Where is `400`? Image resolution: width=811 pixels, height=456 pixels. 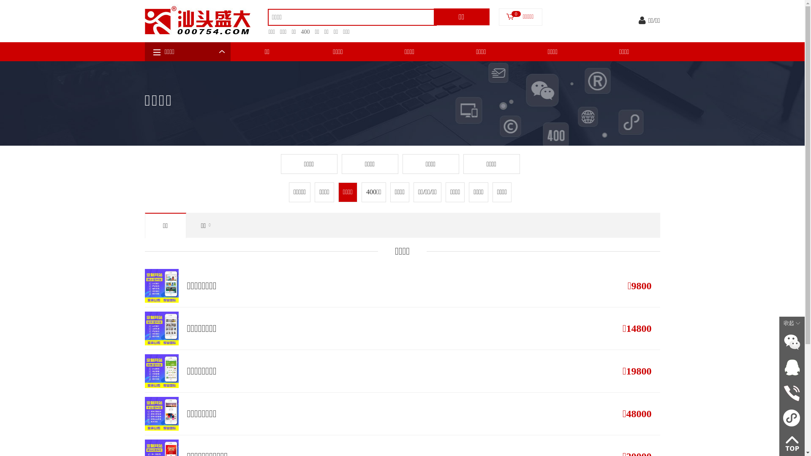 400 is located at coordinates (303, 32).